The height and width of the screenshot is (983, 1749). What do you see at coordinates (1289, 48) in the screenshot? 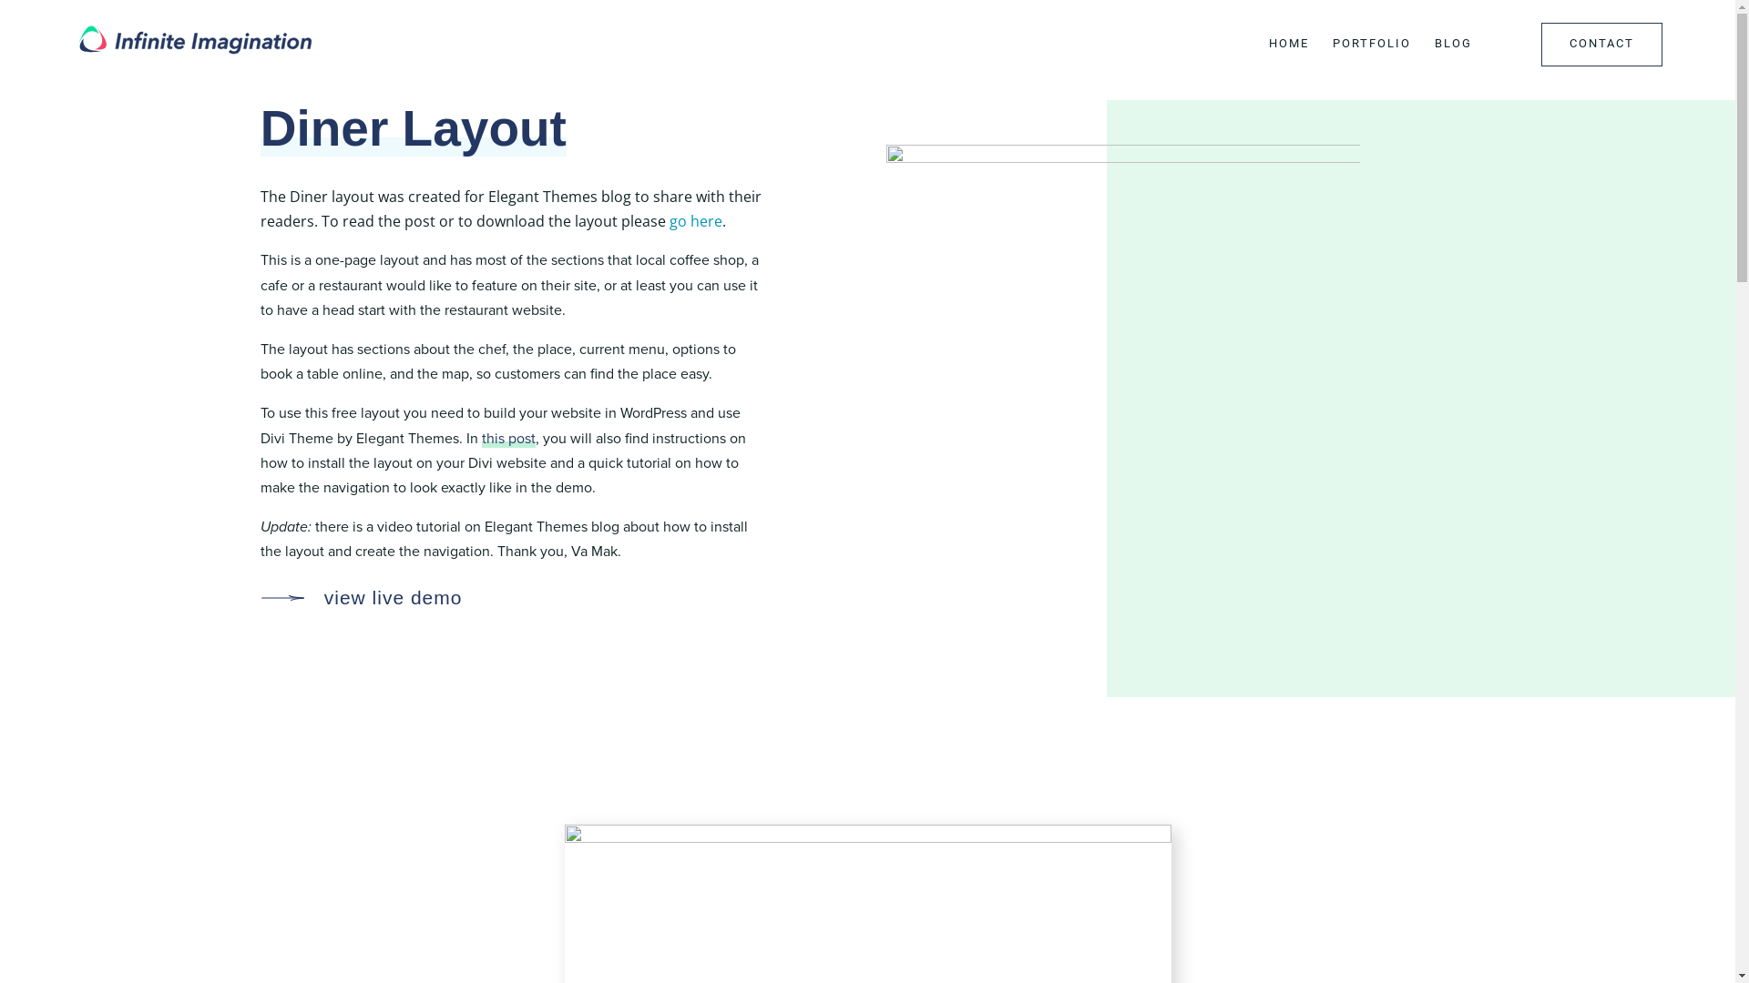
I see `HOME` at bounding box center [1289, 48].